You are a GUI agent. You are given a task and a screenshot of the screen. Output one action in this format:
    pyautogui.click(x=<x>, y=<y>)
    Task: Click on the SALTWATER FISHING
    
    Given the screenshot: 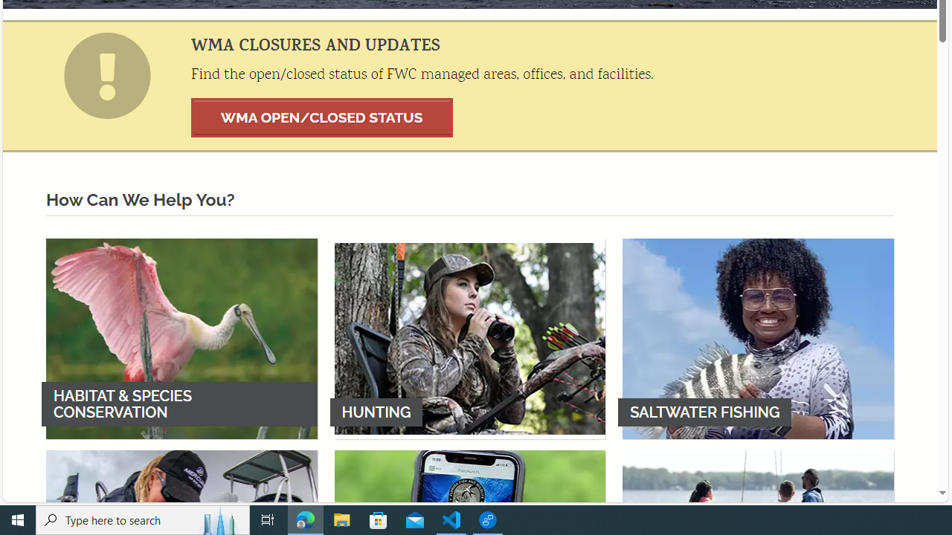 What is the action you would take?
    pyautogui.click(x=758, y=338)
    